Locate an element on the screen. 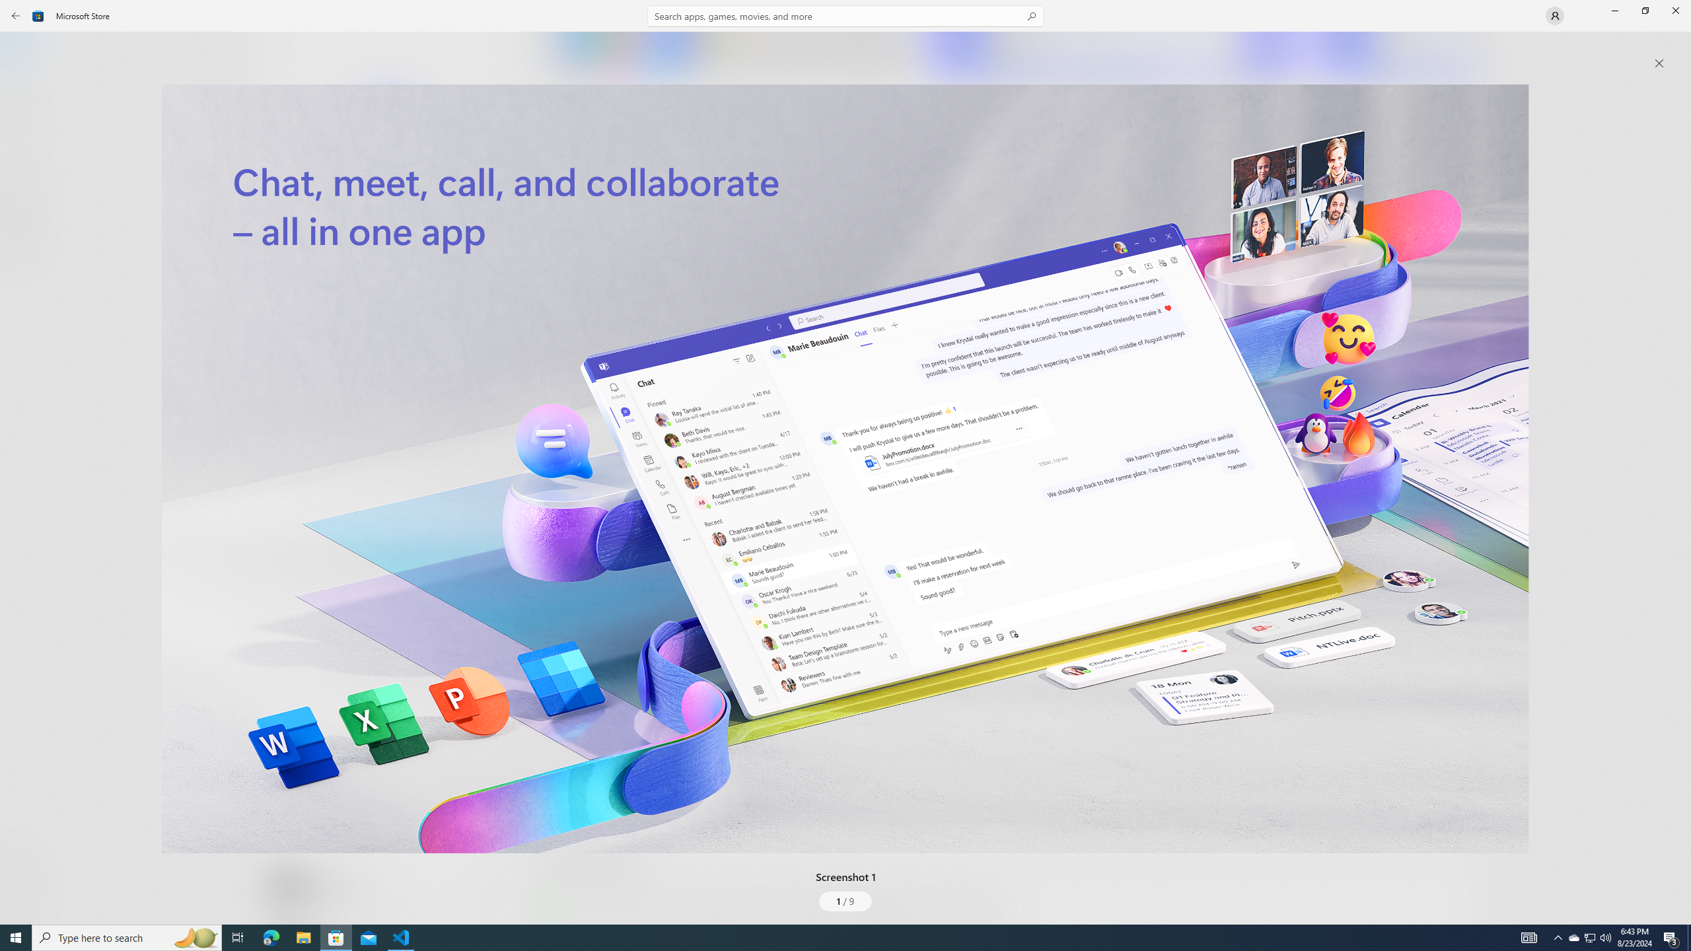  Back is located at coordinates (16, 16).